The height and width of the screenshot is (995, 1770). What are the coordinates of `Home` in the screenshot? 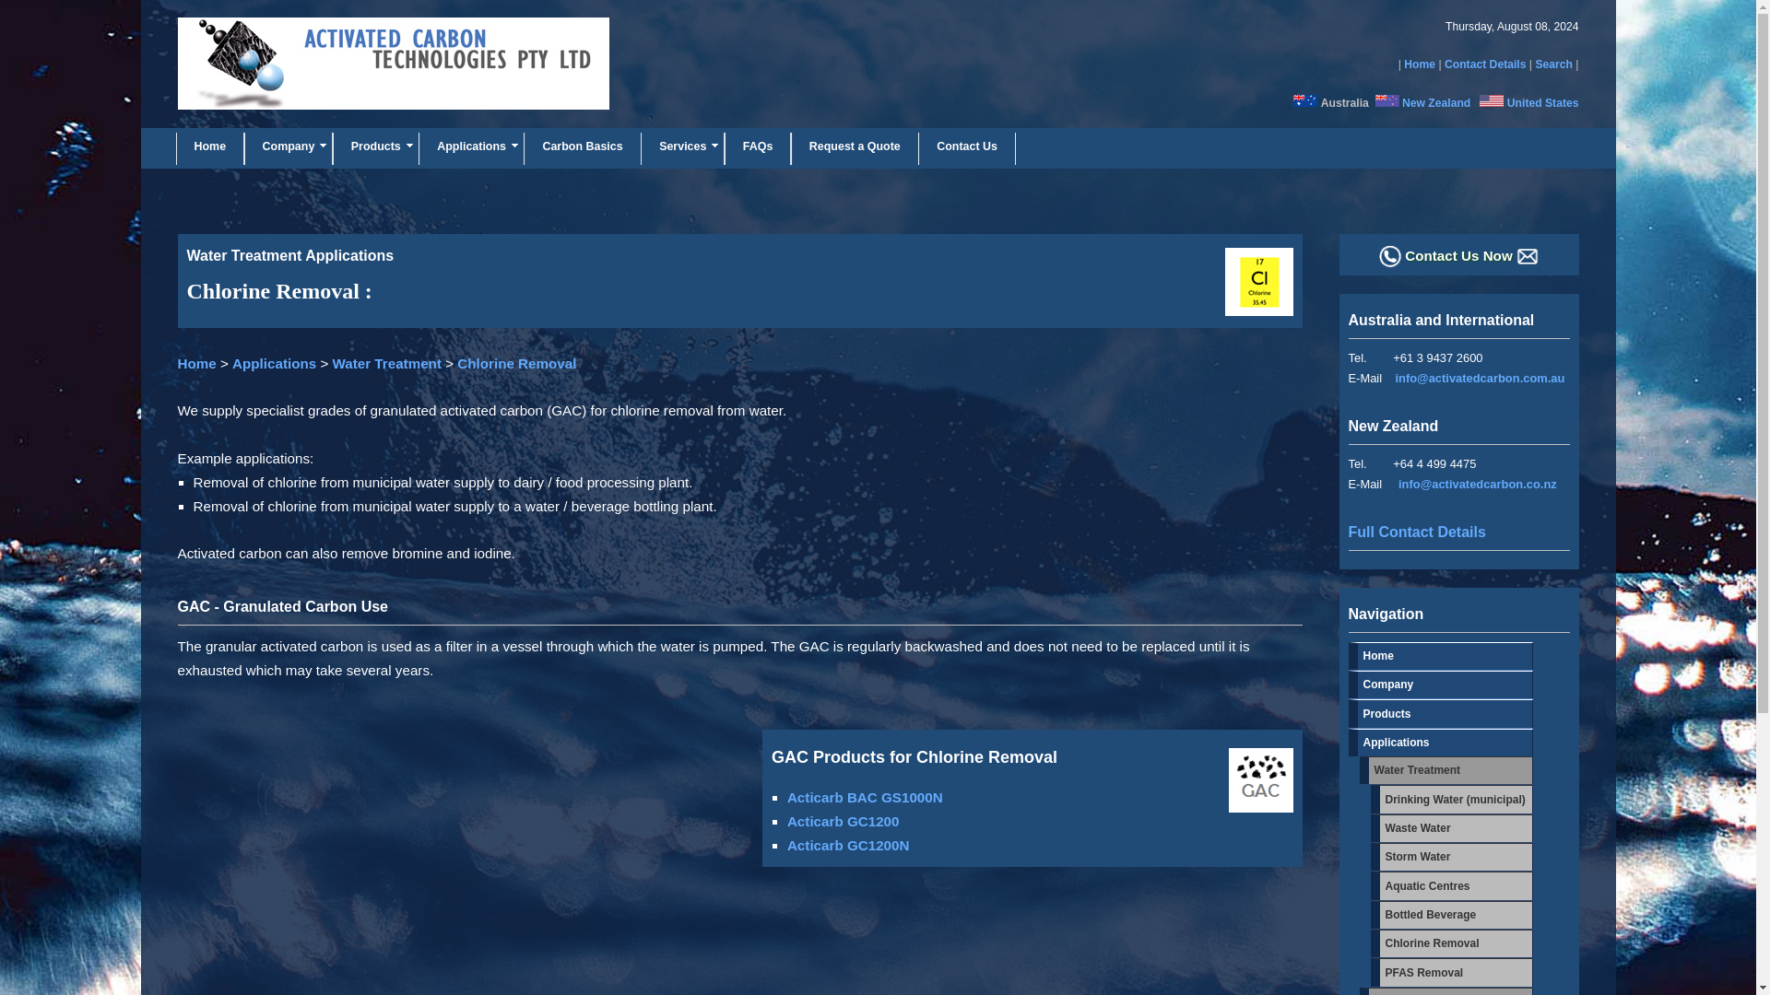 It's located at (1420, 64).